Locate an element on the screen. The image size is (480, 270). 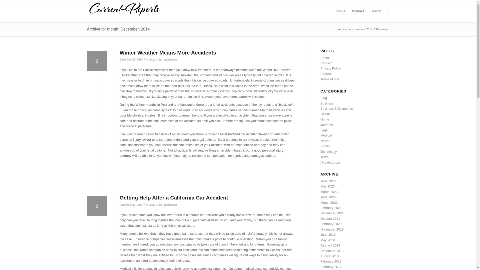
Permanent Link: Getting Help After a California Car Accident is located at coordinates (174, 197).